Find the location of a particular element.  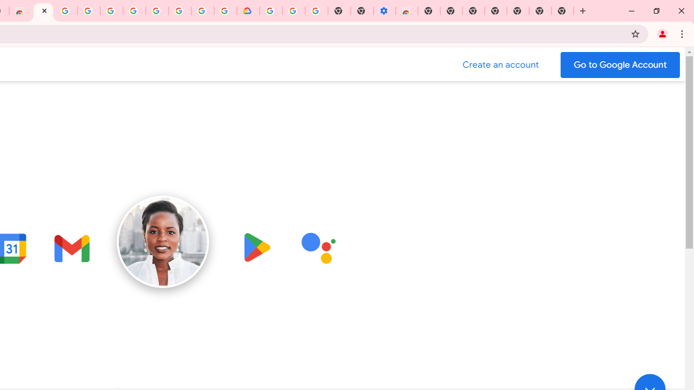

Chrome Web Store - Household is located at coordinates (20, 11).